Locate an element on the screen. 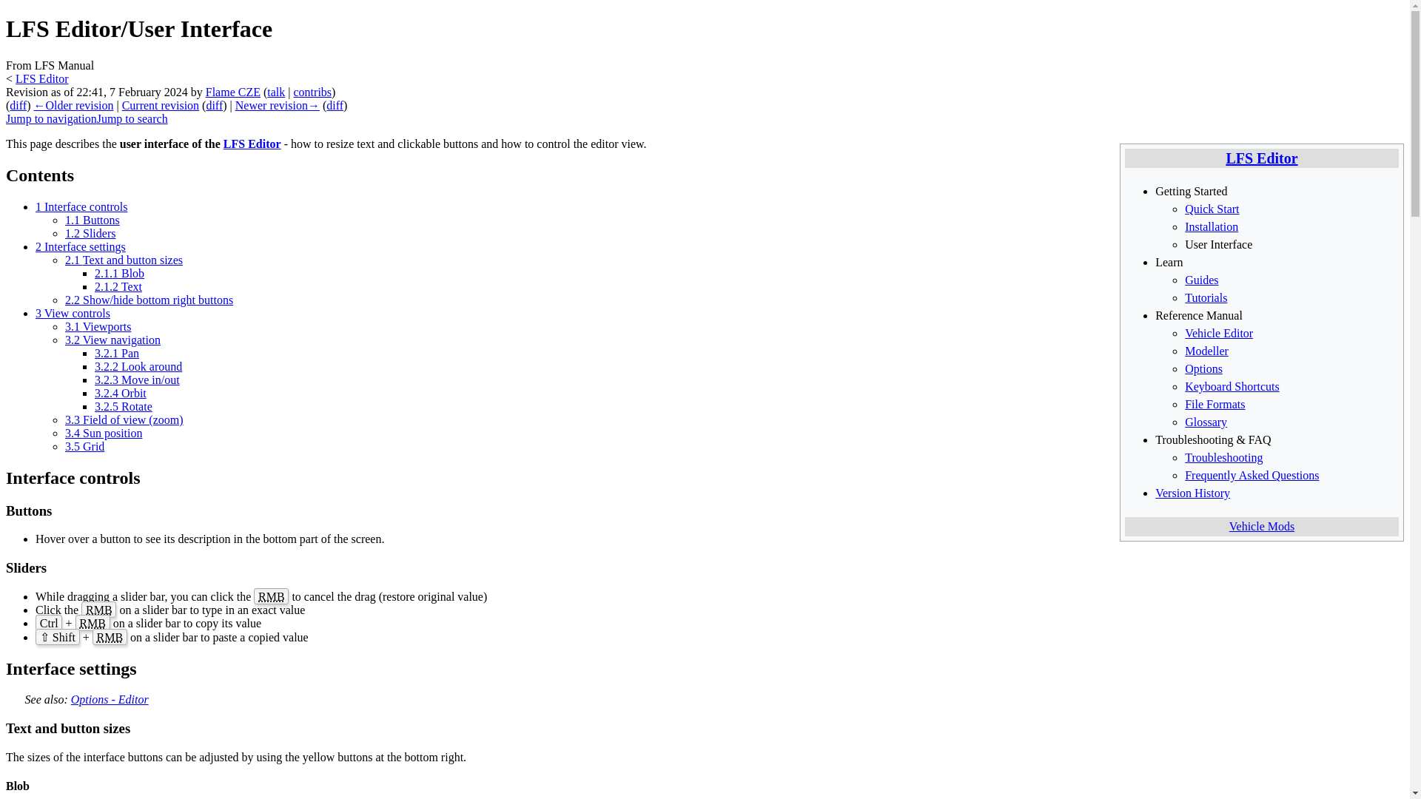 This screenshot has width=1421, height=799. LFS Editor is located at coordinates (252, 144).